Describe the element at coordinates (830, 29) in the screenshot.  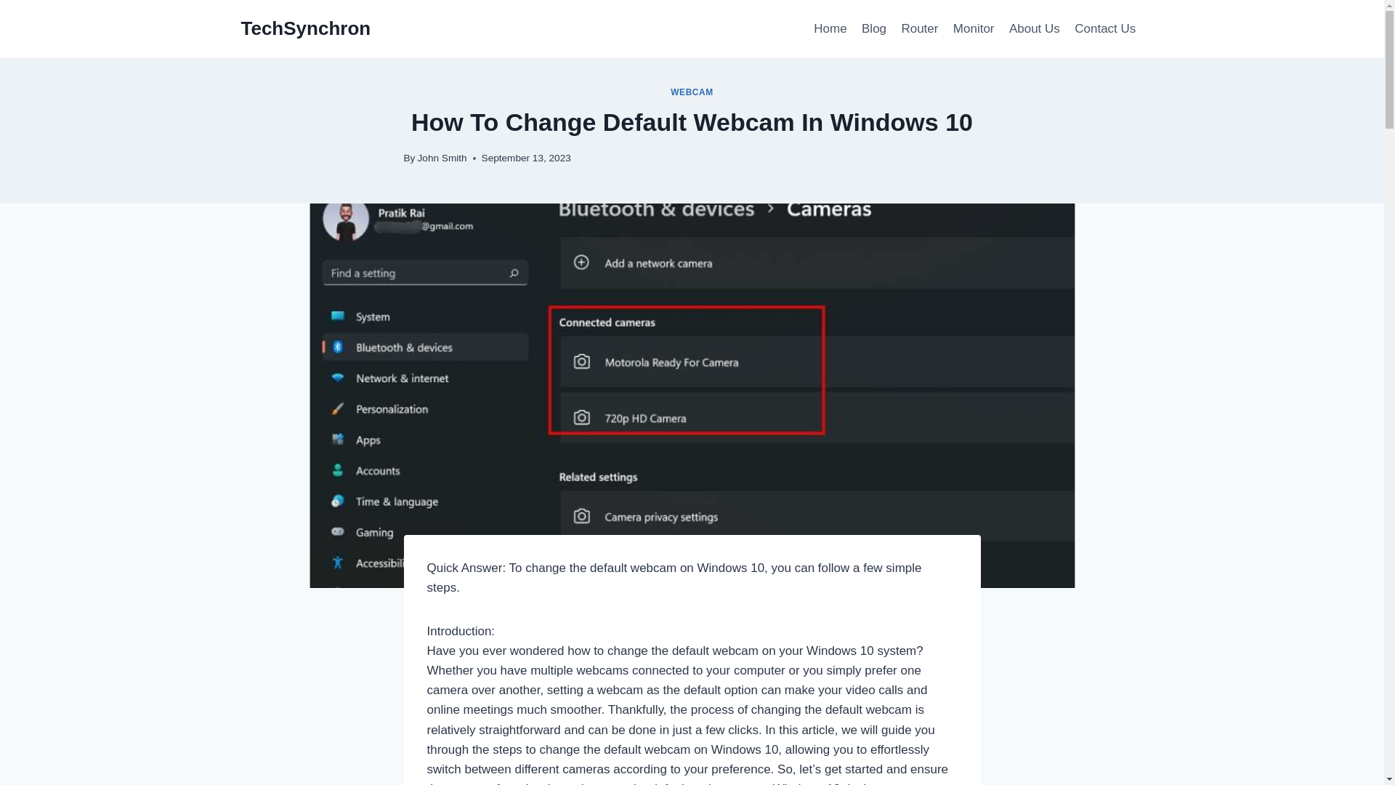
I see `Home` at that location.